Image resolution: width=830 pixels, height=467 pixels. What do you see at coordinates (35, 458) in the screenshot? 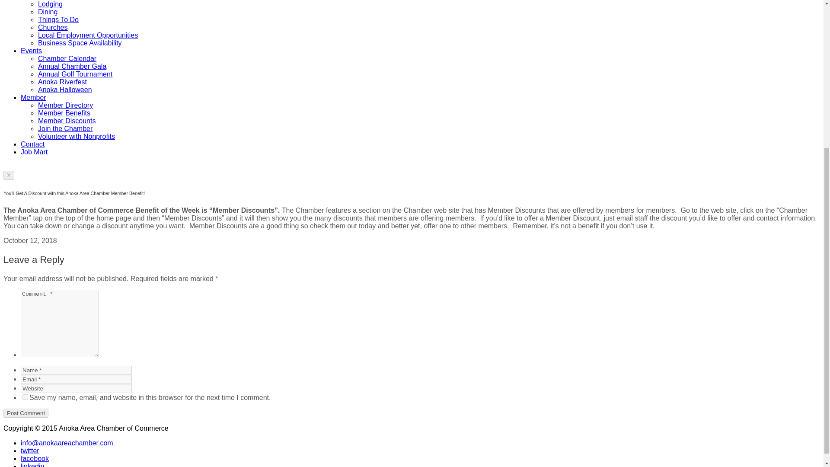
I see `Facebook` at bounding box center [35, 458].